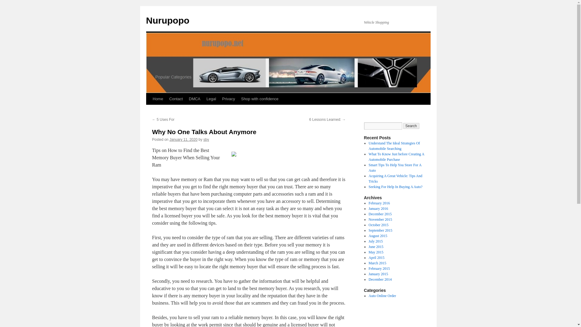 The image size is (581, 327). I want to click on January 11, 2020, so click(183, 139).